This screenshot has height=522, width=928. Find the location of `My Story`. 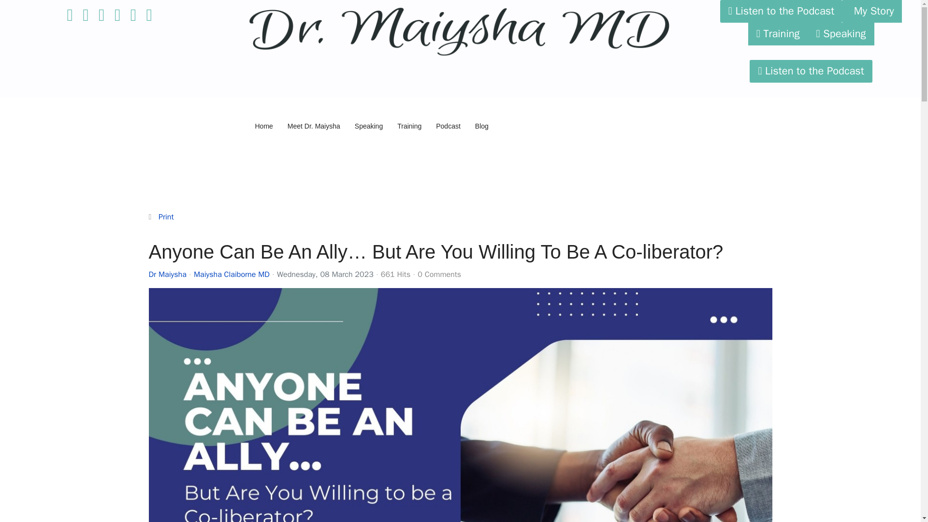

My Story is located at coordinates (872, 12).